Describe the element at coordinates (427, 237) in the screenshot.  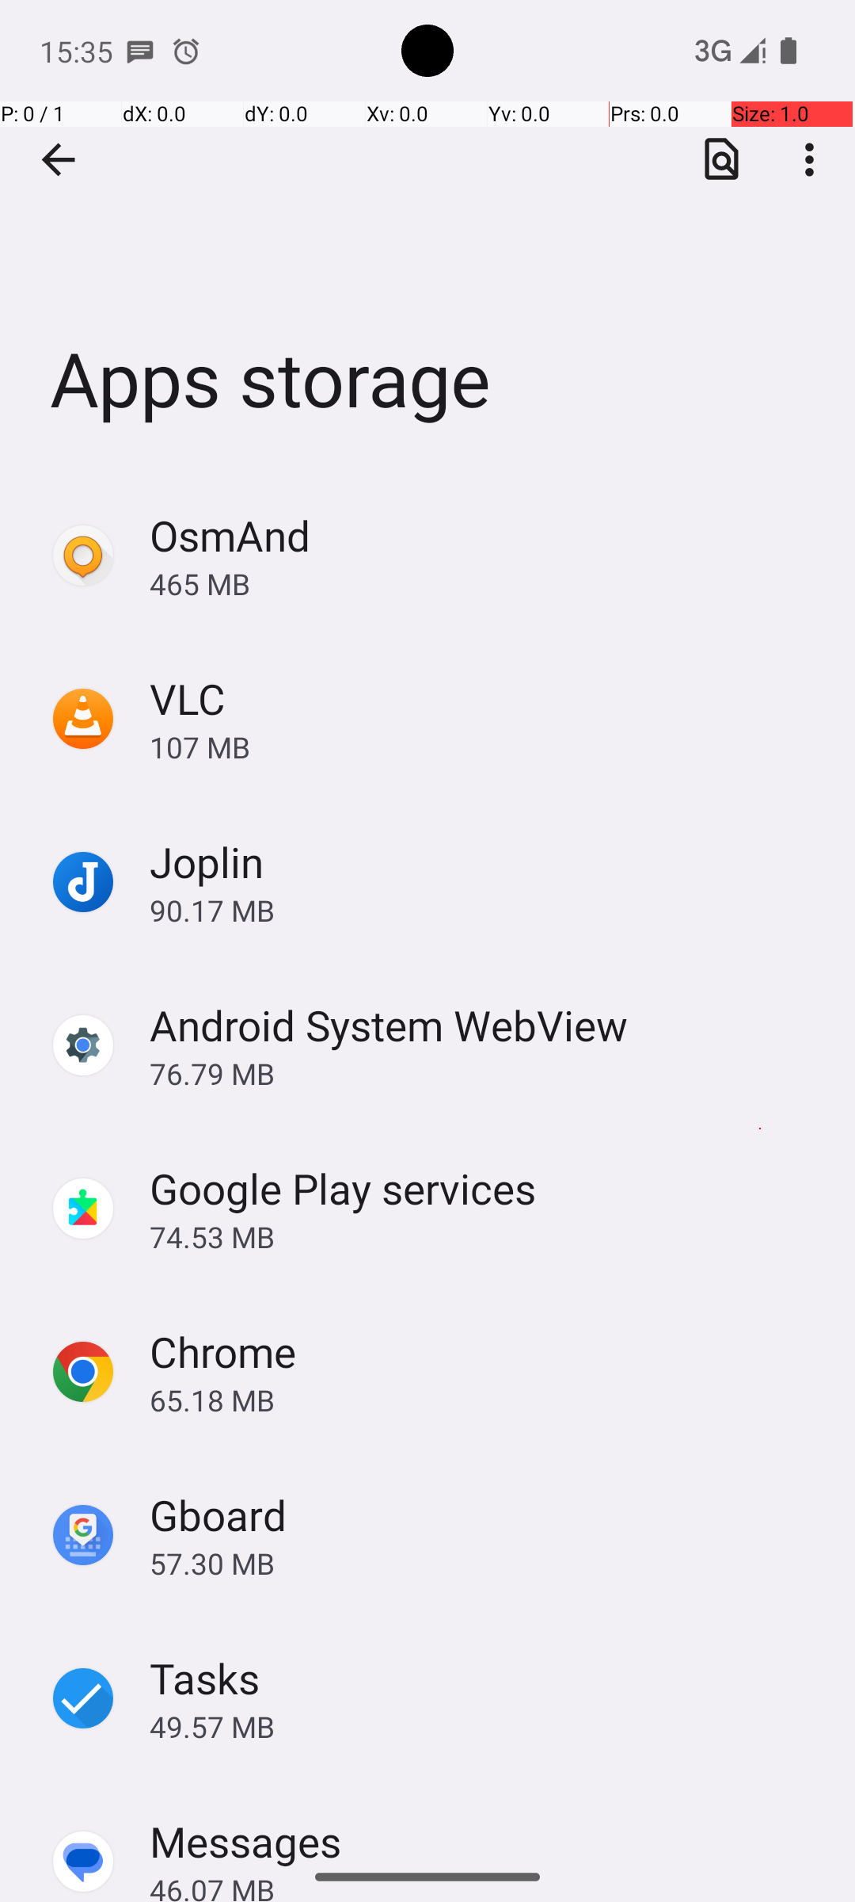
I see `Apps storage` at that location.